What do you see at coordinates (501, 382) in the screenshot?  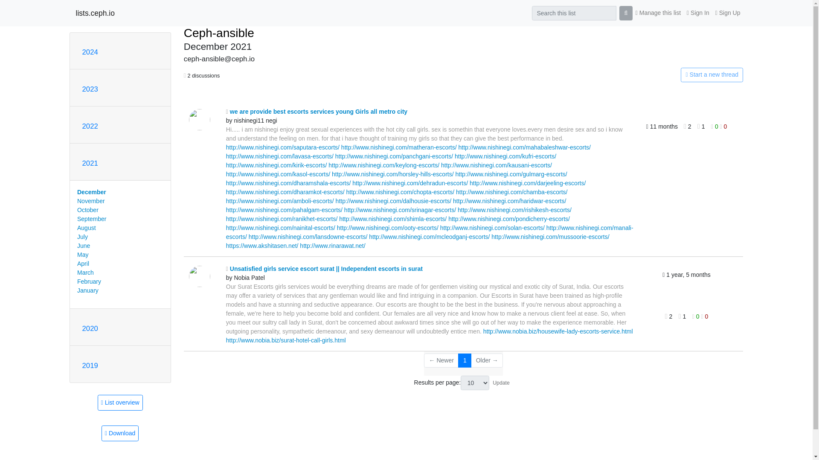 I see `Update` at bounding box center [501, 382].